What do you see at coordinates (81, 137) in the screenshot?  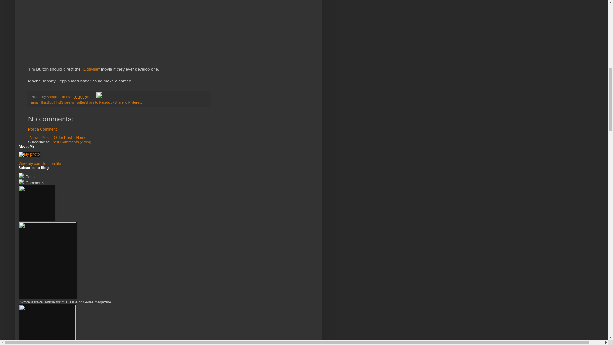 I see `Home` at bounding box center [81, 137].